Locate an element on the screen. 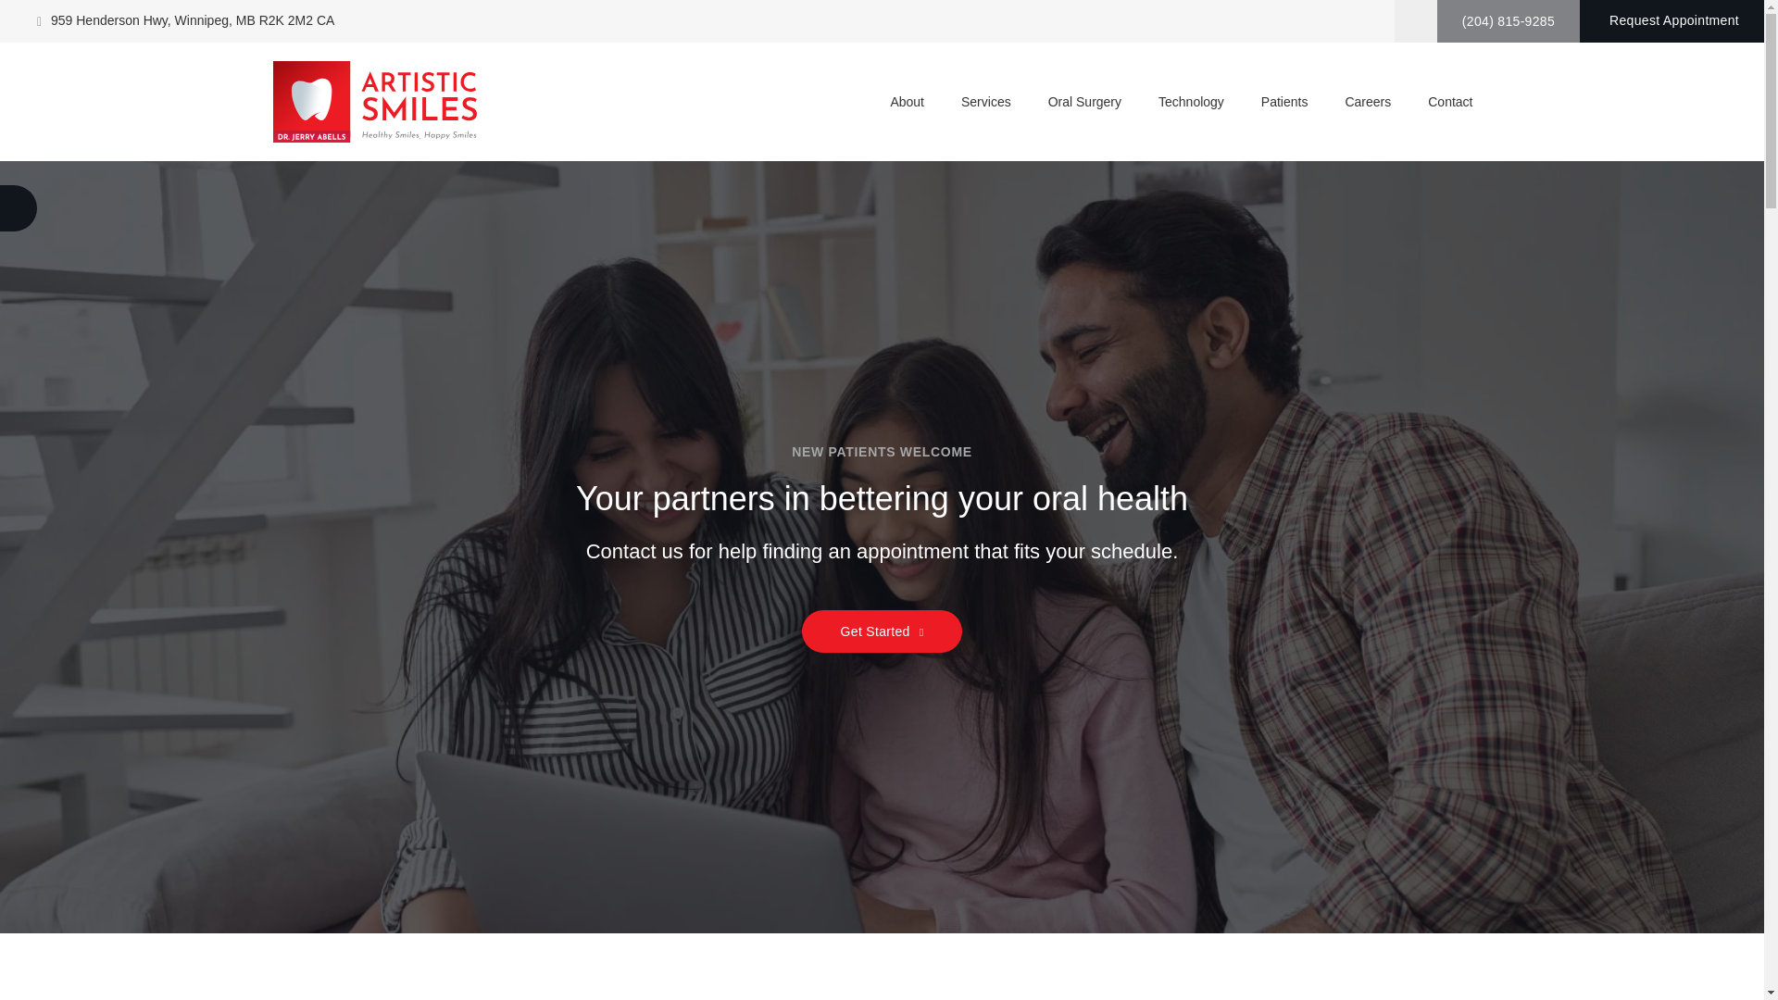 The width and height of the screenshot is (1778, 1000). Open Search Box is located at coordinates (1416, 21).